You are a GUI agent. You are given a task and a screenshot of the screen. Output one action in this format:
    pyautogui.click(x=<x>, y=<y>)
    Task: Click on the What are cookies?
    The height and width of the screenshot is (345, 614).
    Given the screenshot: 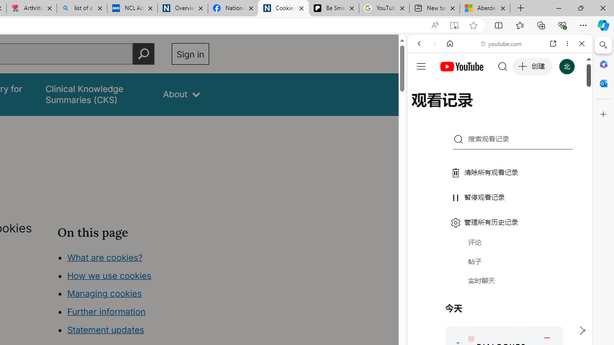 What is the action you would take?
    pyautogui.click(x=105, y=257)
    